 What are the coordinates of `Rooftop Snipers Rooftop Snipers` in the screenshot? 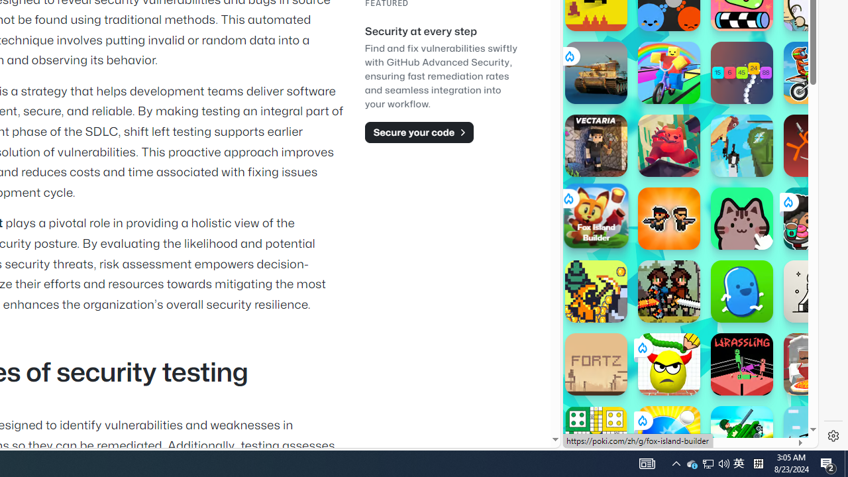 It's located at (815, 437).